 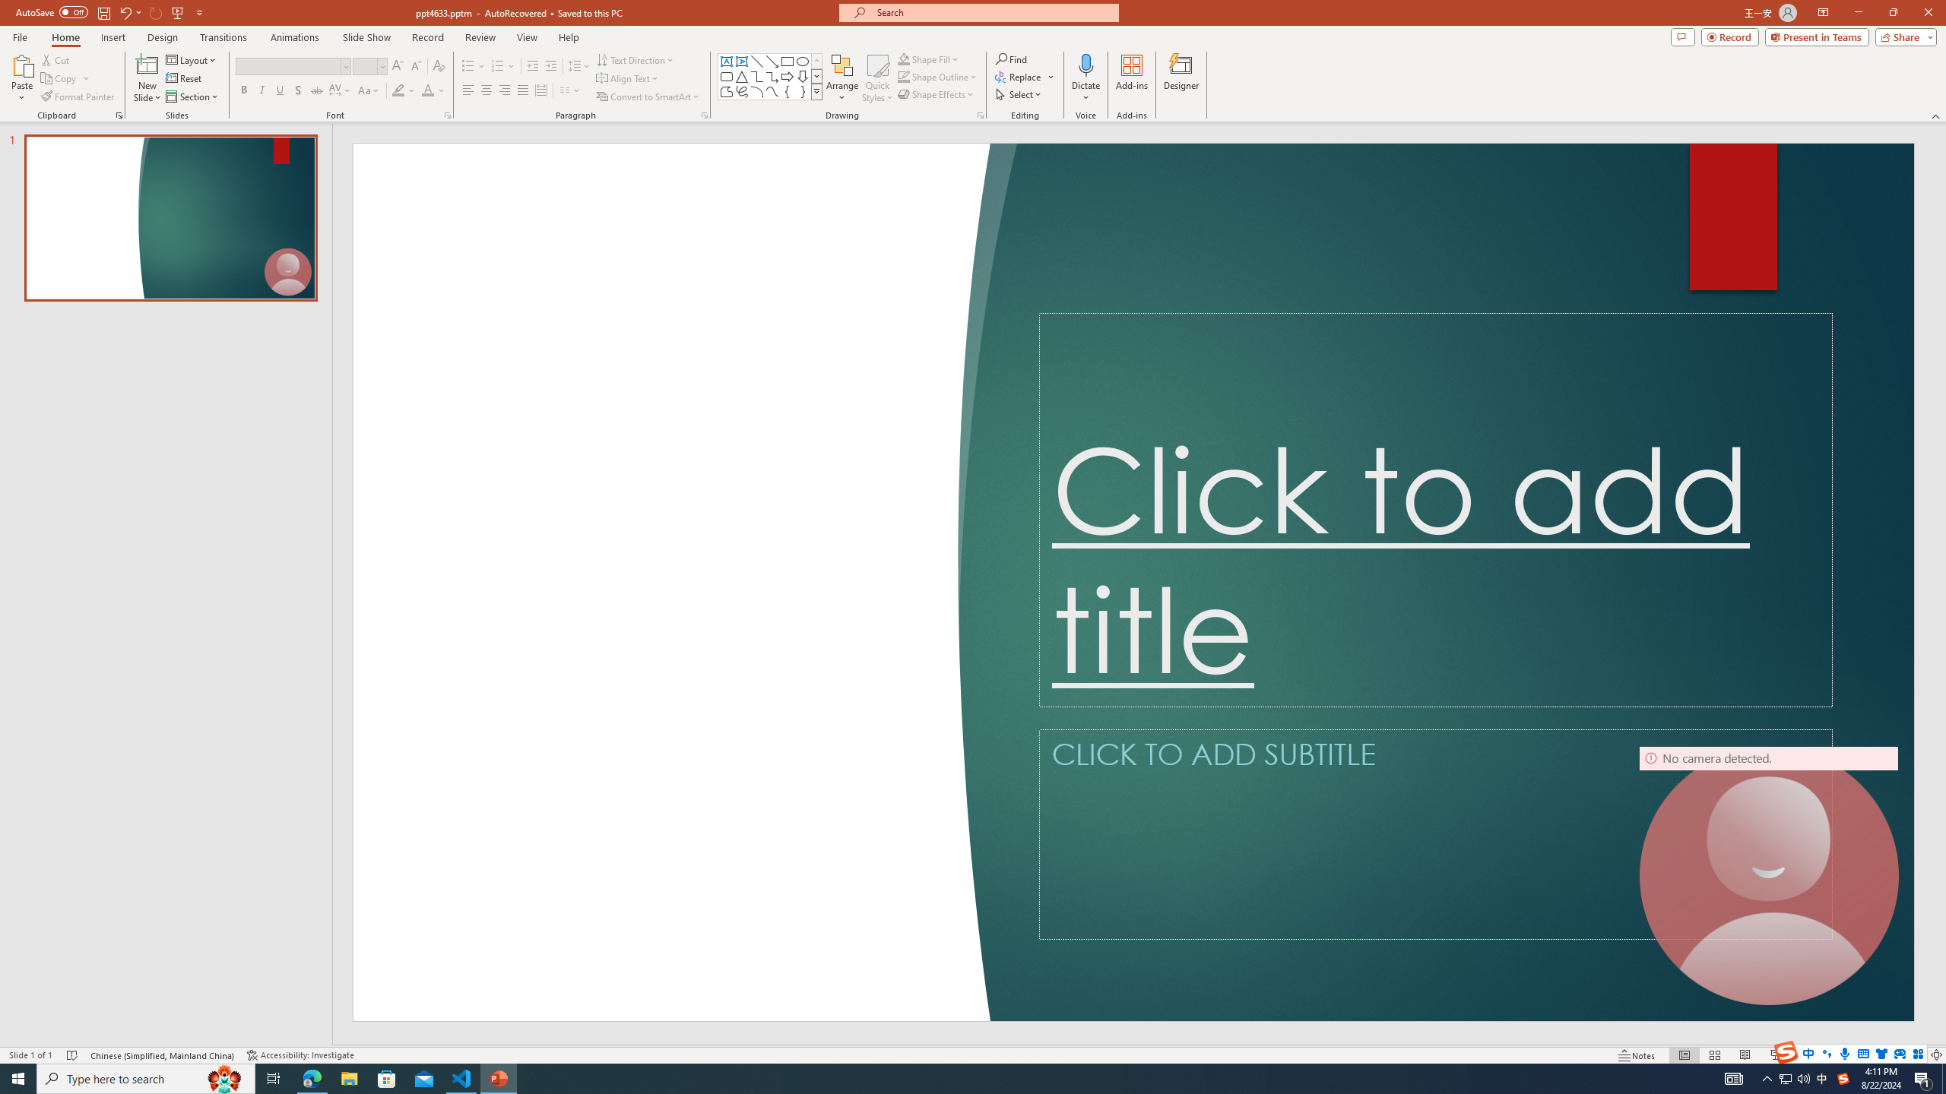 I want to click on Shape Outline Dark Red, Accent 1, so click(x=903, y=76).